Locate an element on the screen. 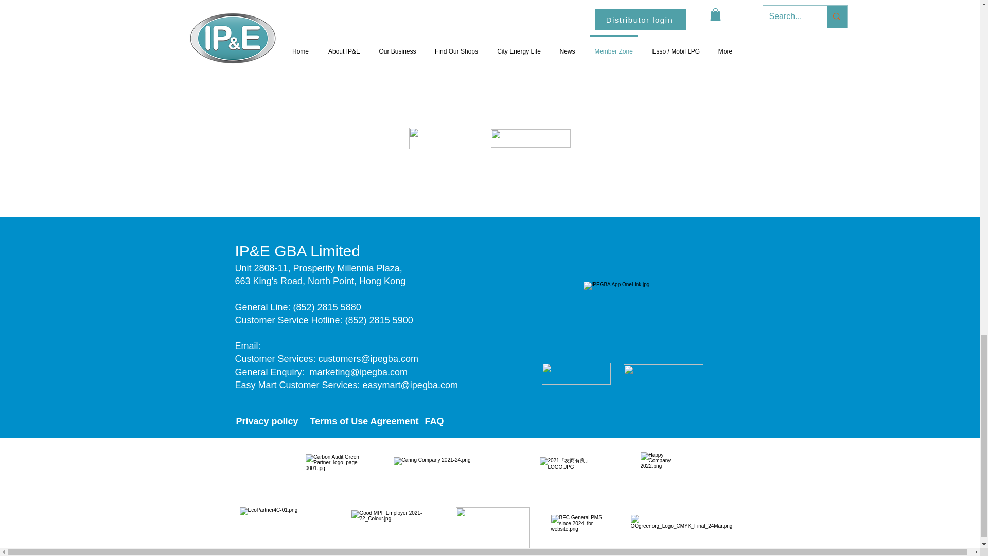 The width and height of the screenshot is (988, 556). Privacy policy is located at coordinates (267, 421).